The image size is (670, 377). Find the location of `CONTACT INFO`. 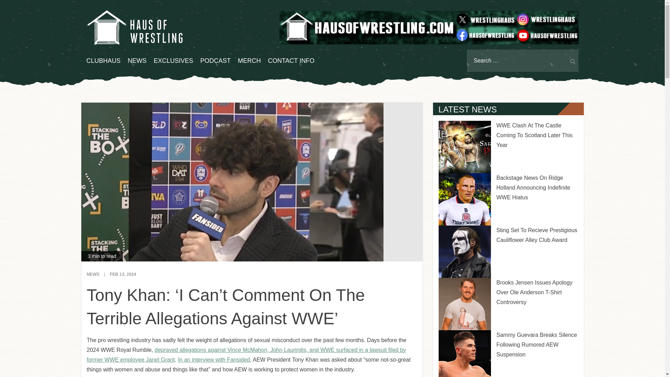

CONTACT INFO is located at coordinates (291, 61).